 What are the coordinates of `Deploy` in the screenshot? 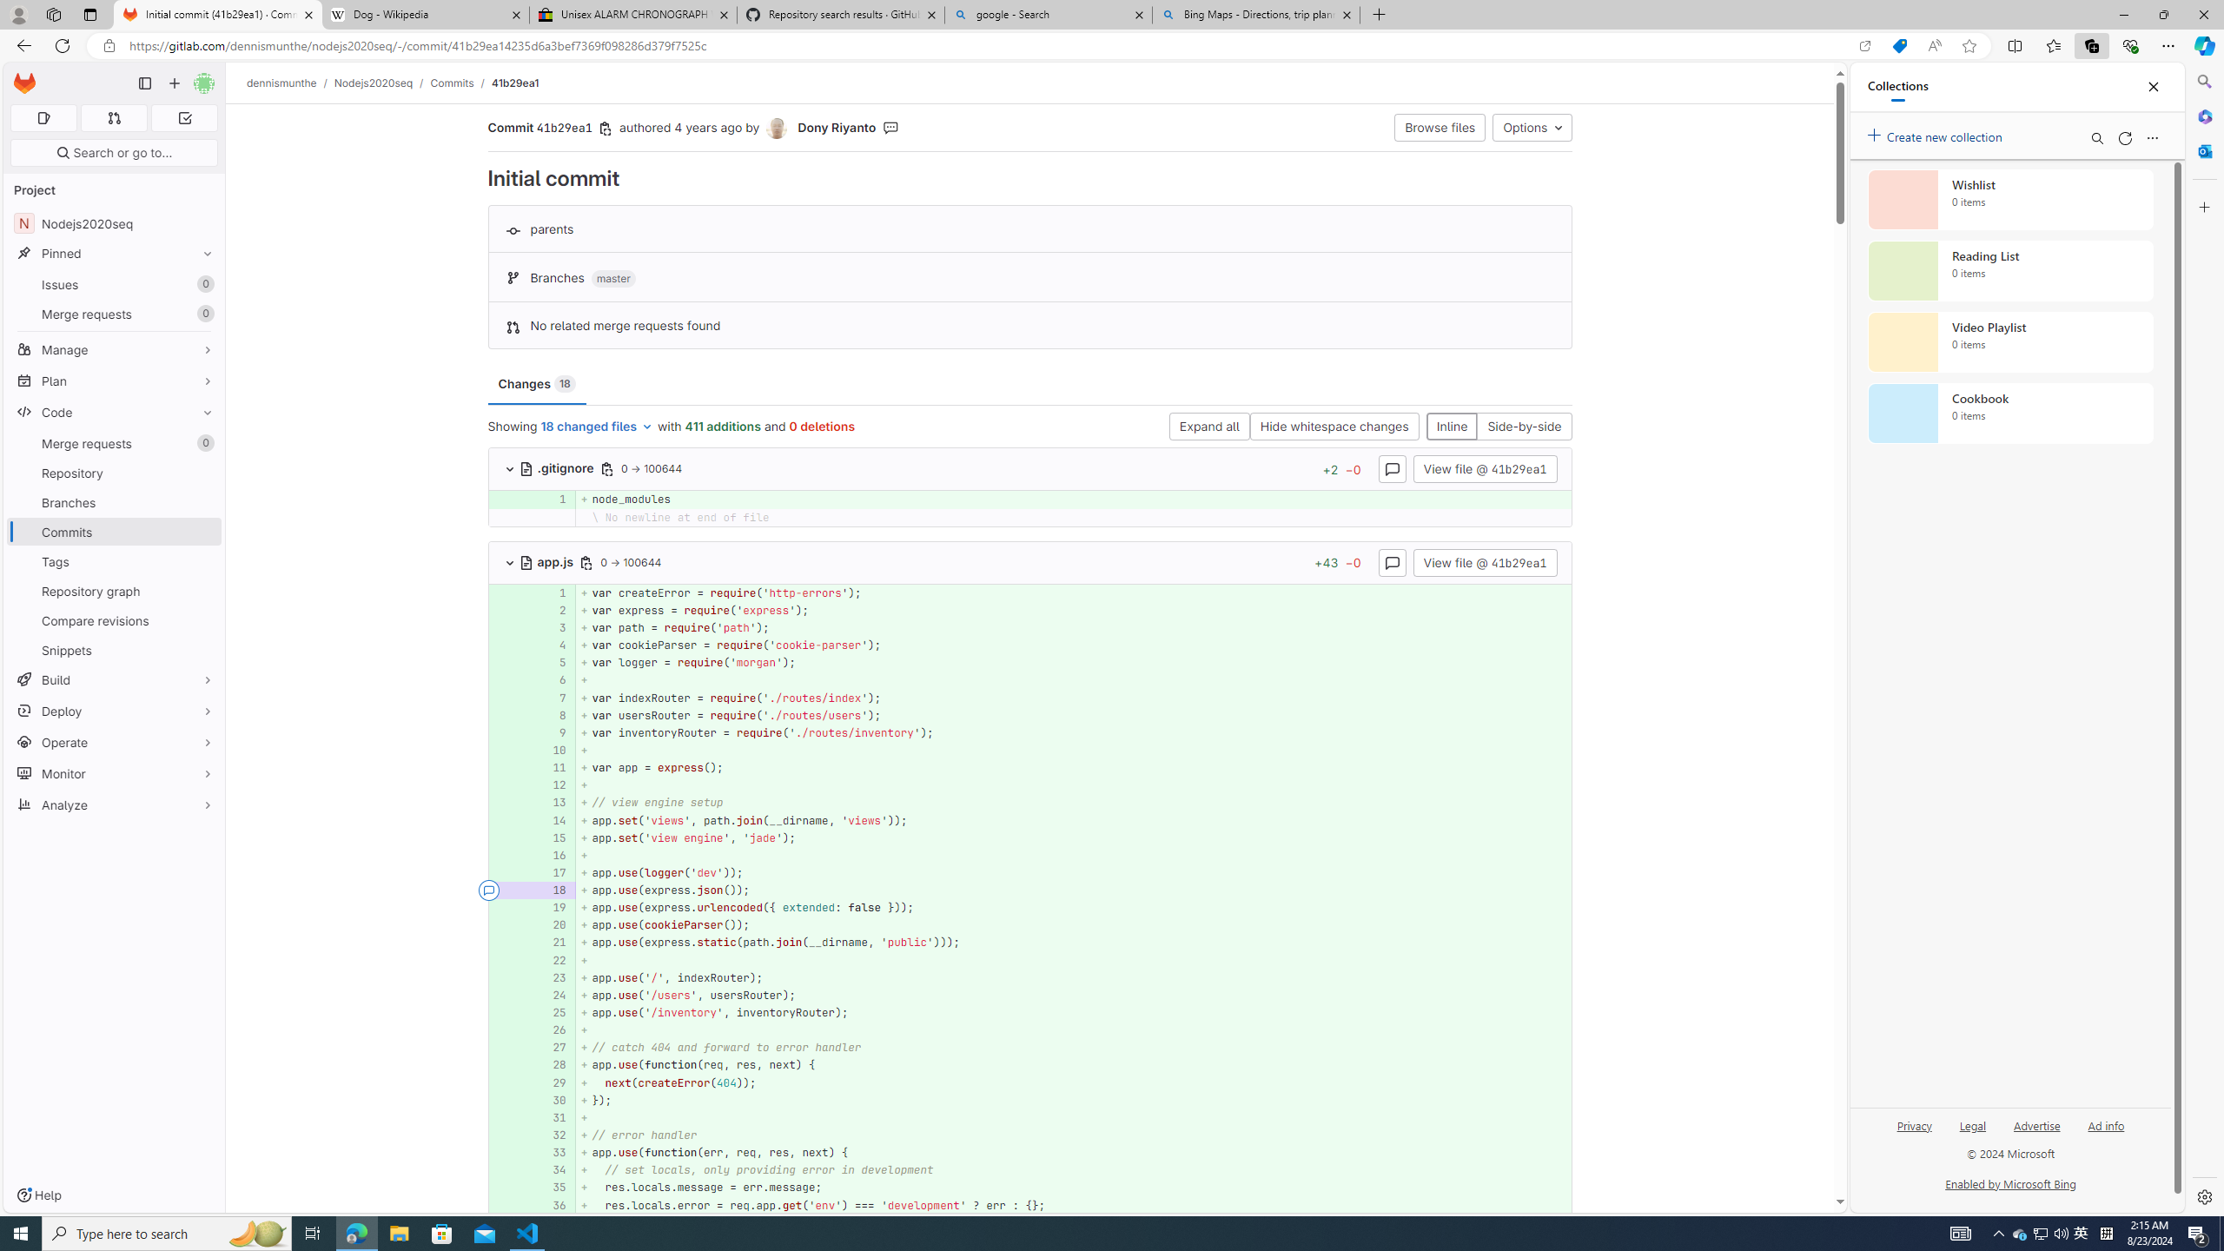 It's located at (115, 711).